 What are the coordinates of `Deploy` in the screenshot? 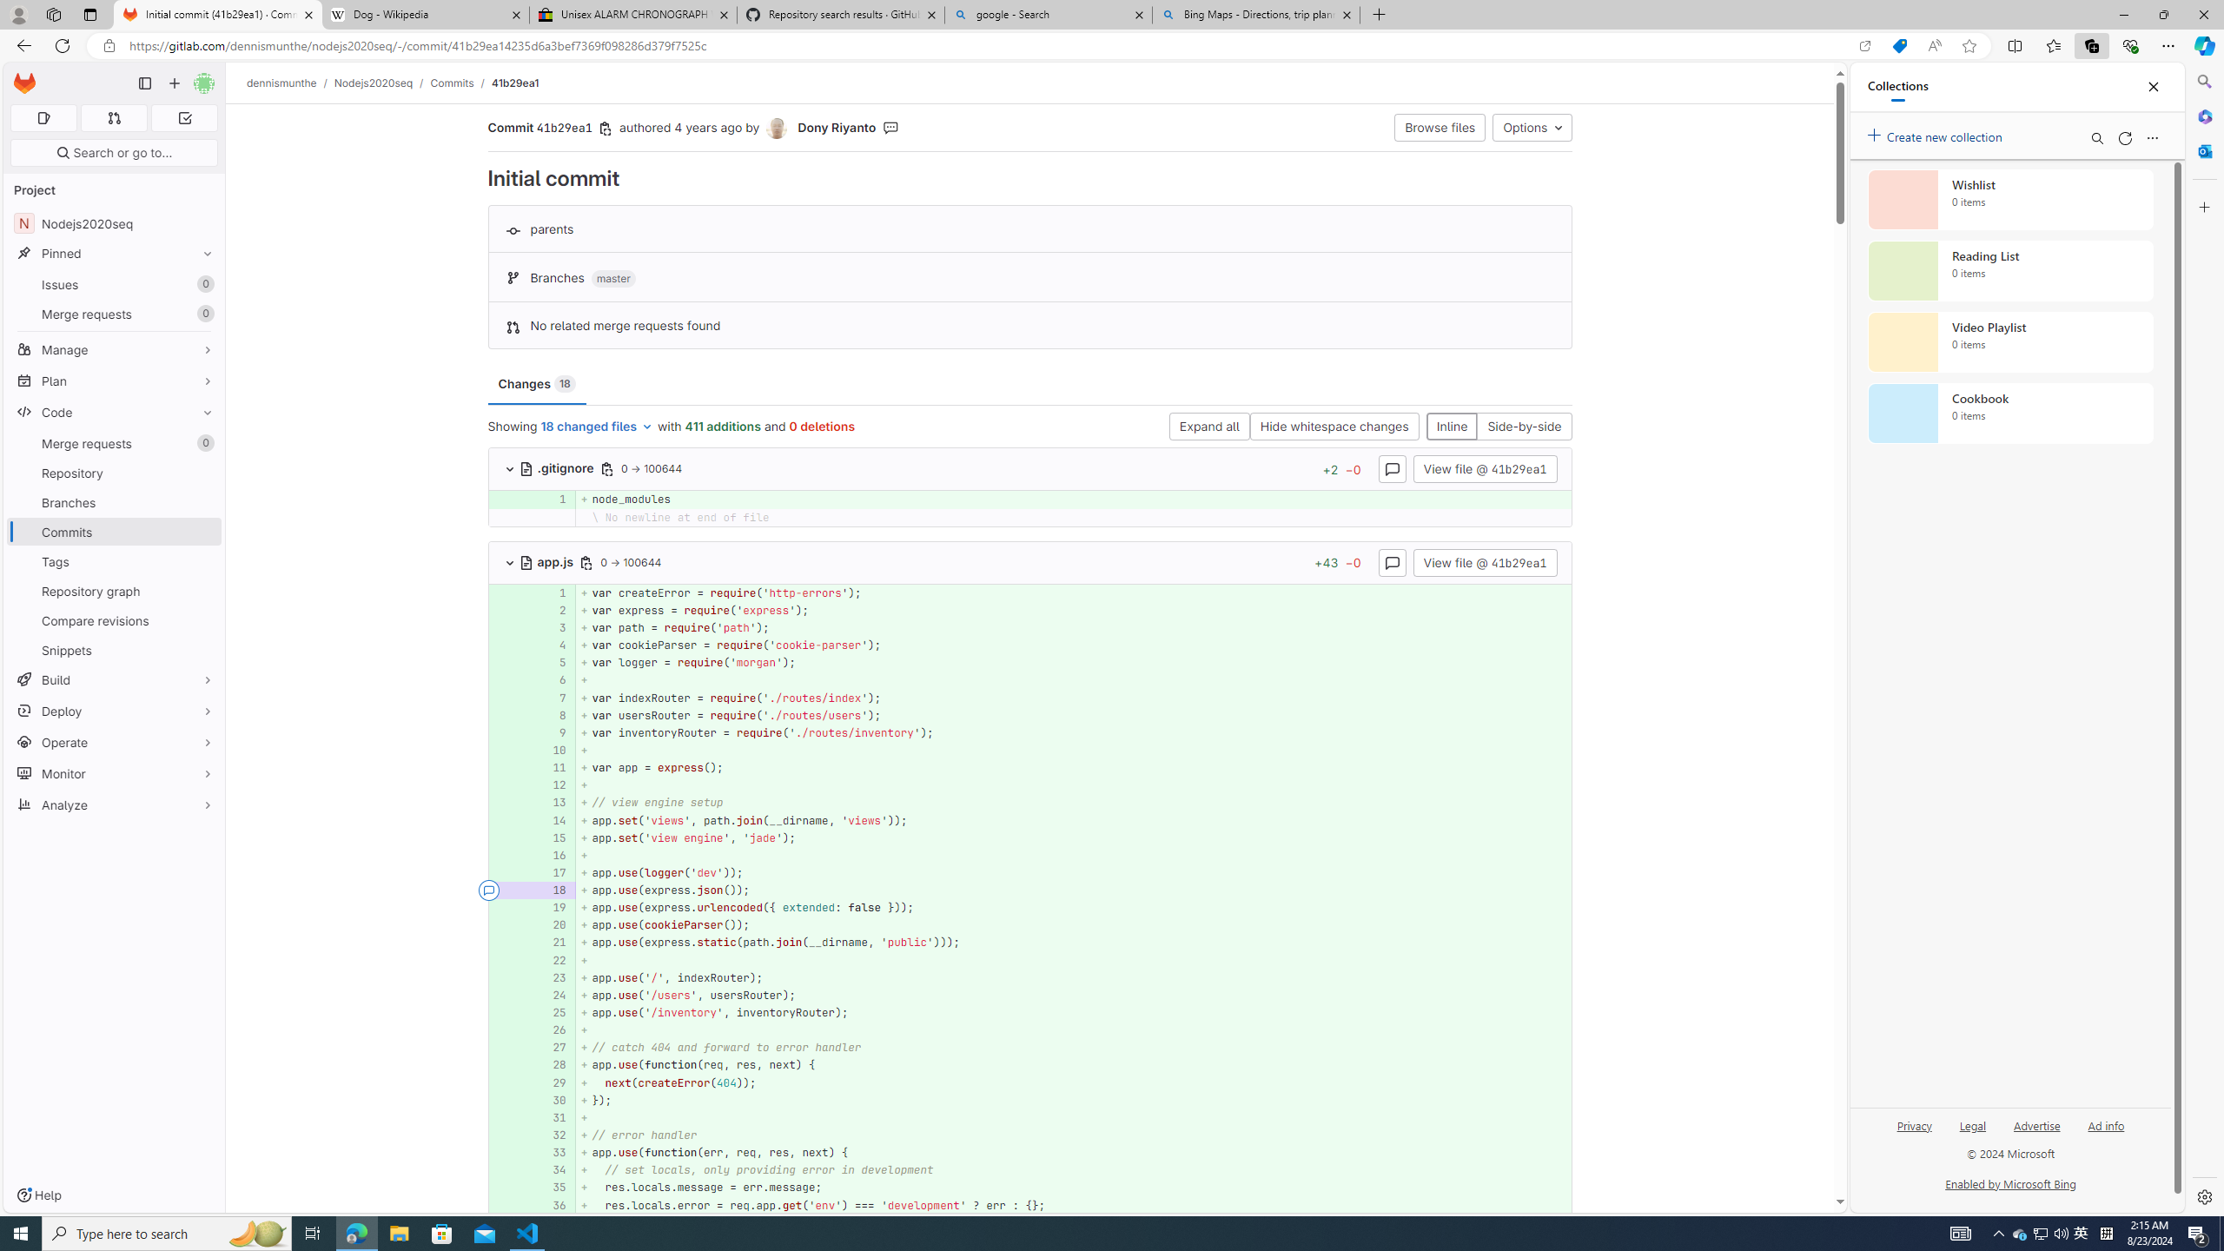 It's located at (115, 711).